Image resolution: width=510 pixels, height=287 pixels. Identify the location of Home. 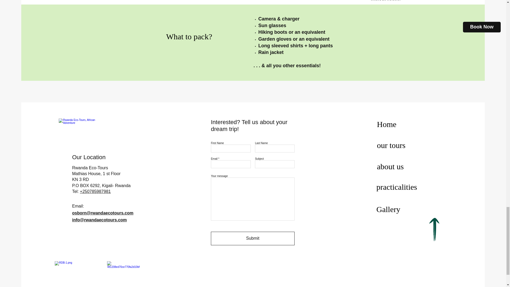
(386, 124).